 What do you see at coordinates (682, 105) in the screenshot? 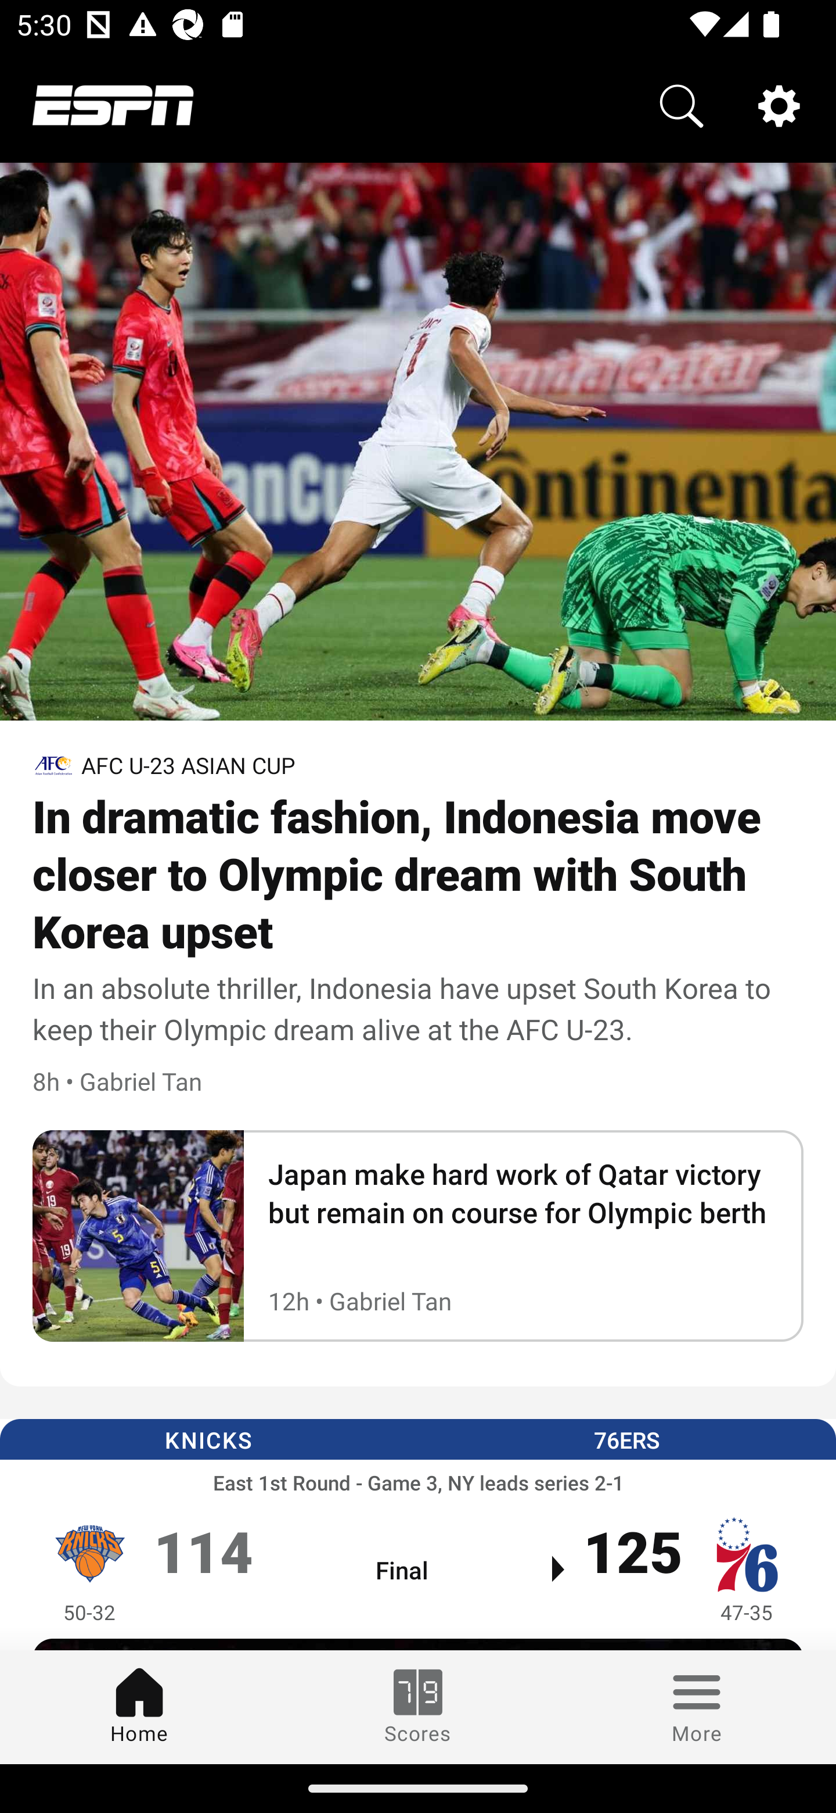
I see `Search` at bounding box center [682, 105].